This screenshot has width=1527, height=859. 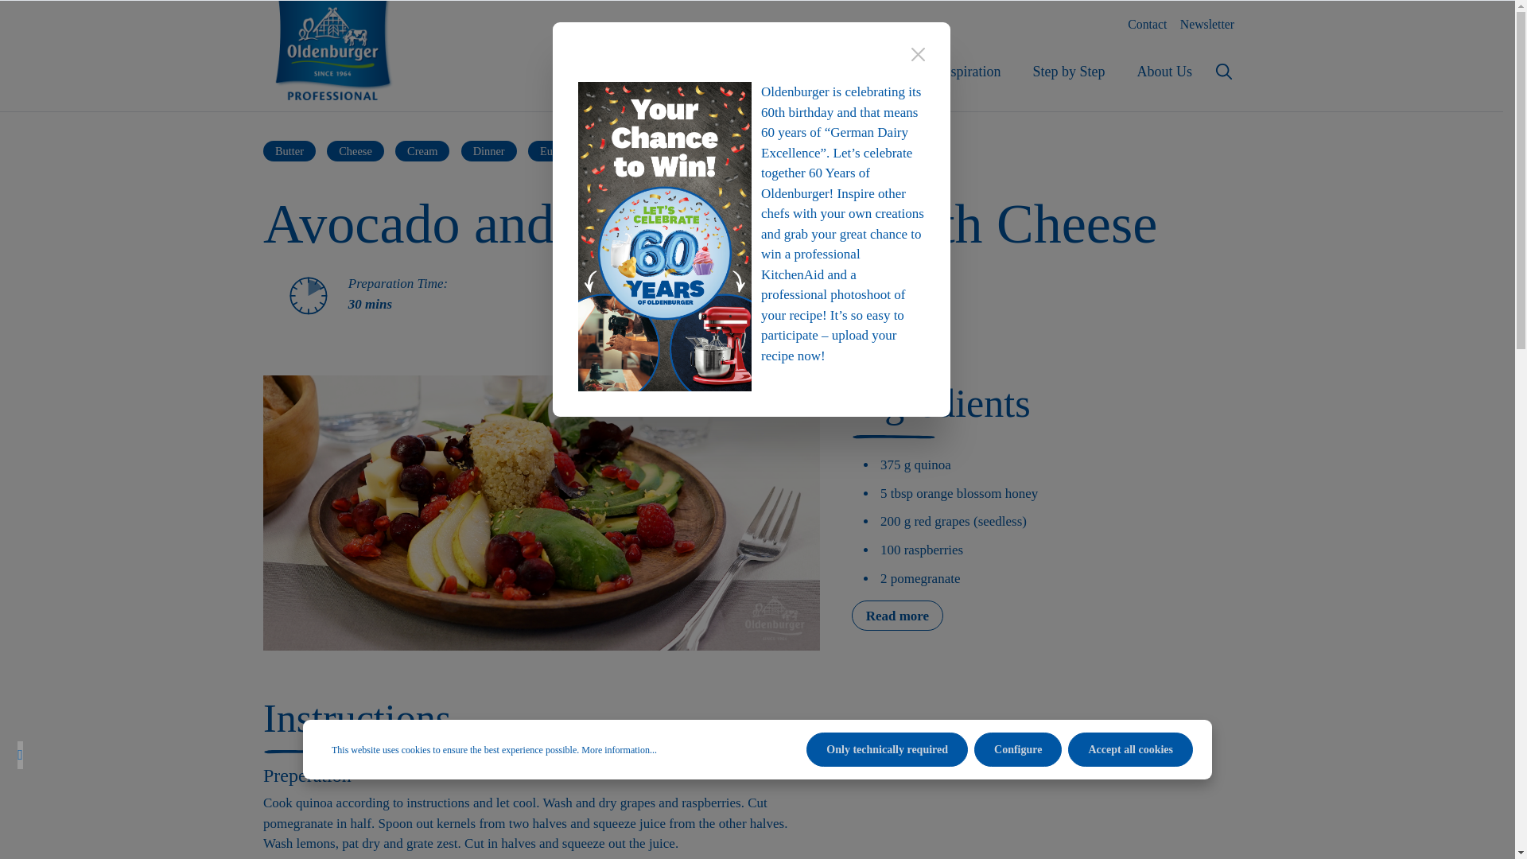 What do you see at coordinates (751, 80) in the screenshot?
I see `Butter` at bounding box center [751, 80].